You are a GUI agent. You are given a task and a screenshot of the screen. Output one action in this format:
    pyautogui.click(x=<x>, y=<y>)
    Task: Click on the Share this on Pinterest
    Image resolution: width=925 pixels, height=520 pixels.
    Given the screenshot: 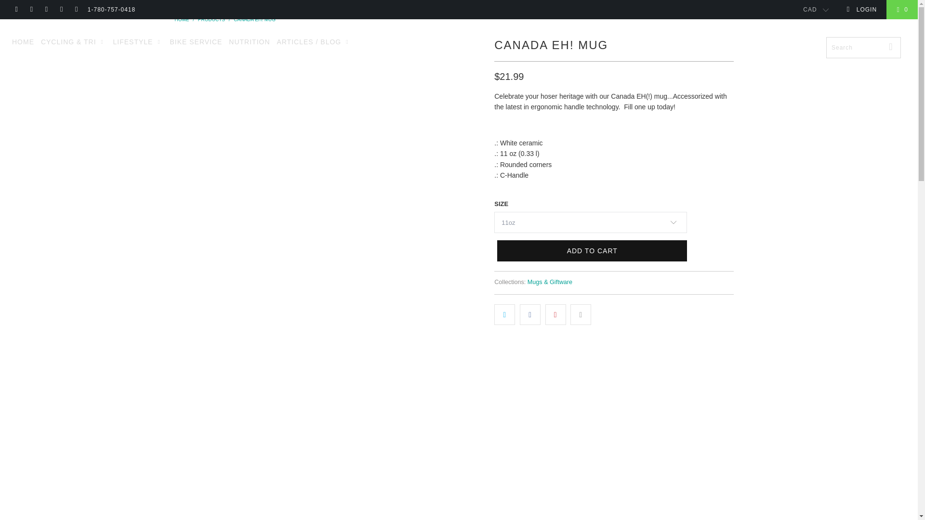 What is the action you would take?
    pyautogui.click(x=556, y=314)
    